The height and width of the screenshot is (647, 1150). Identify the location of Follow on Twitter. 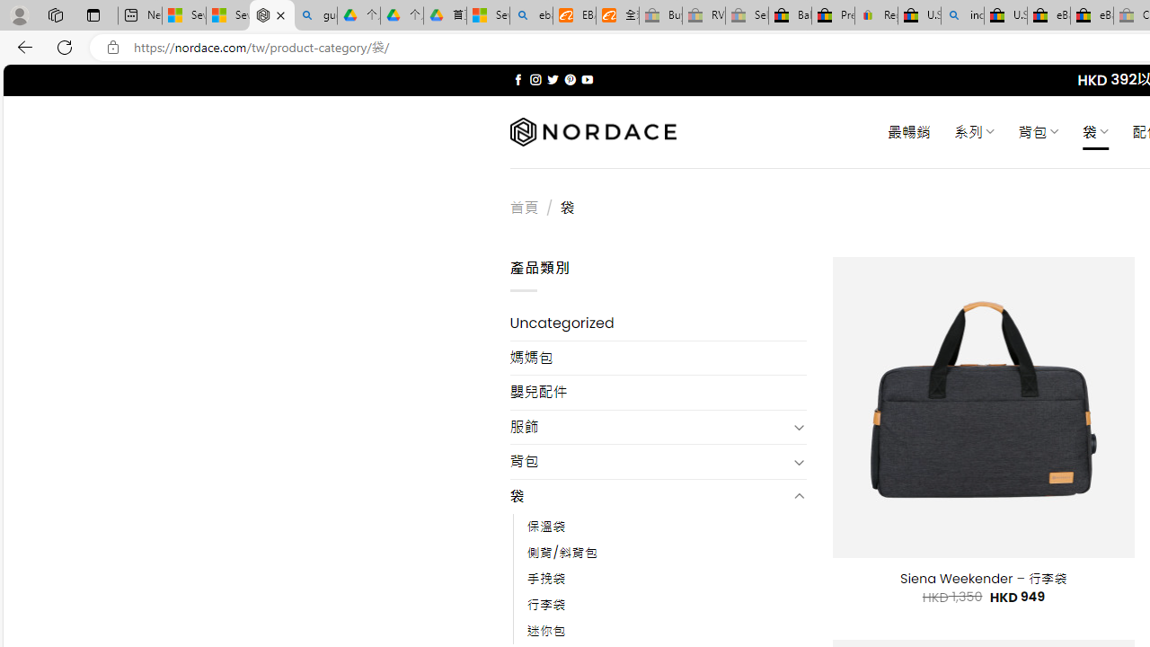
(553, 79).